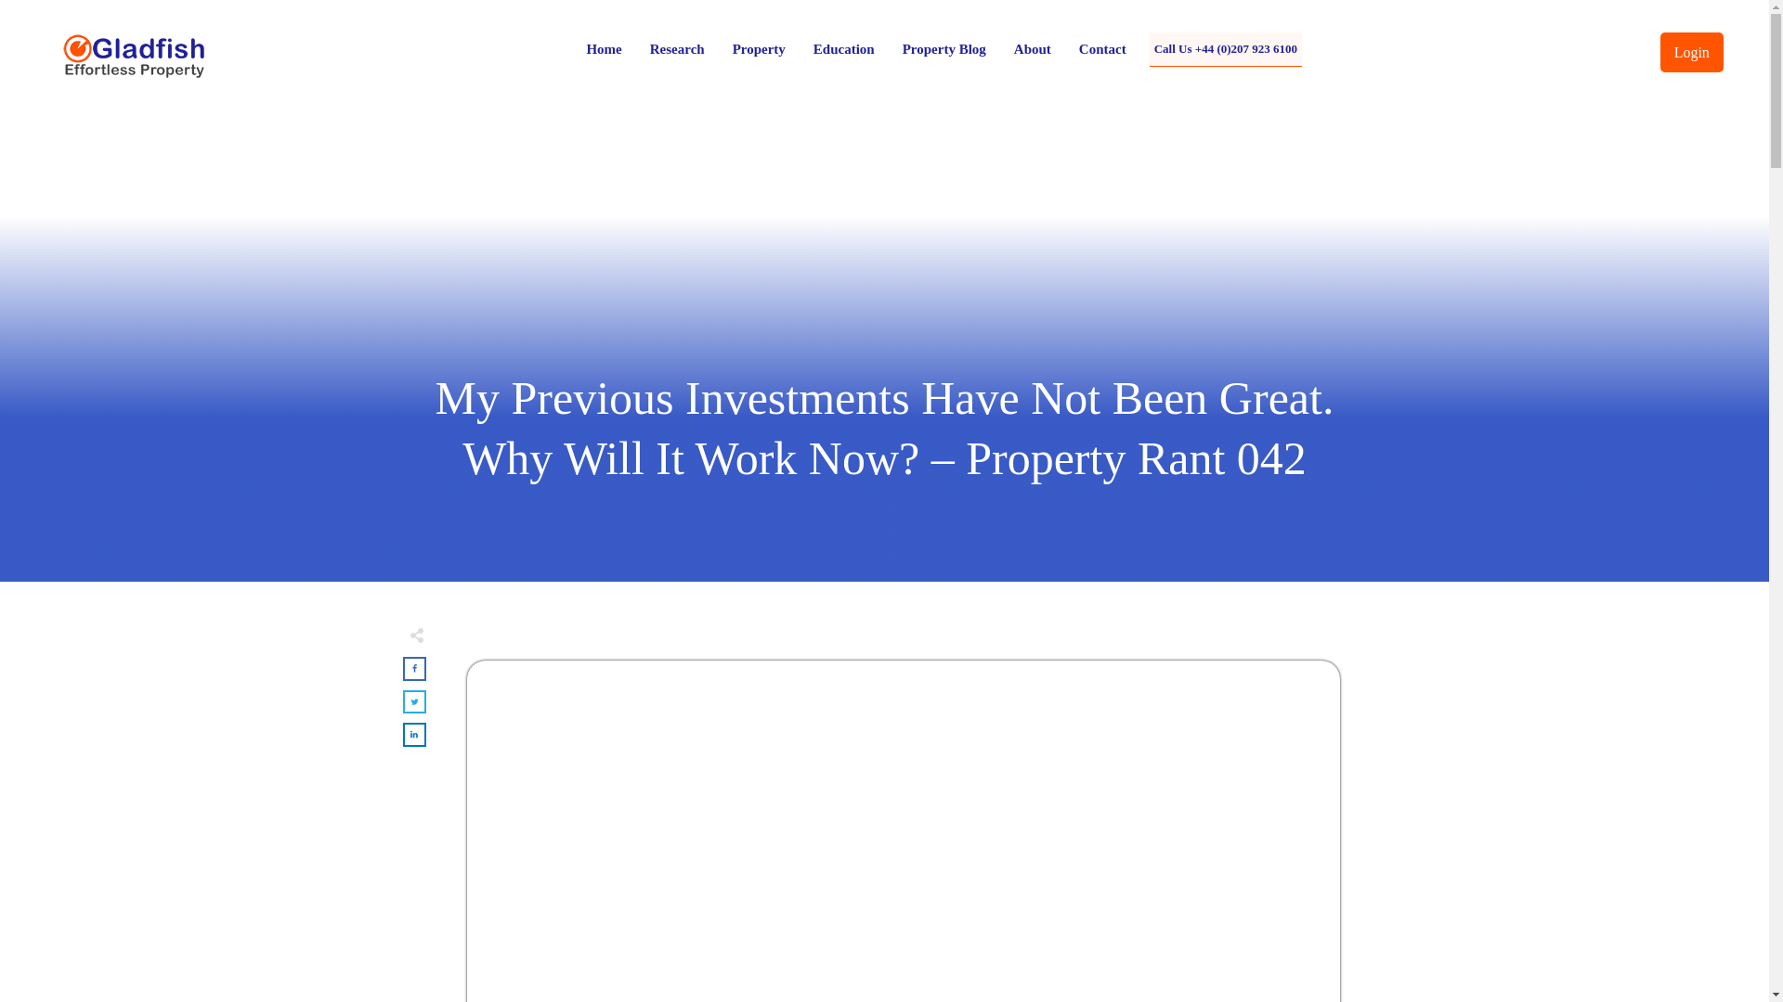  I want to click on Education, so click(843, 49).